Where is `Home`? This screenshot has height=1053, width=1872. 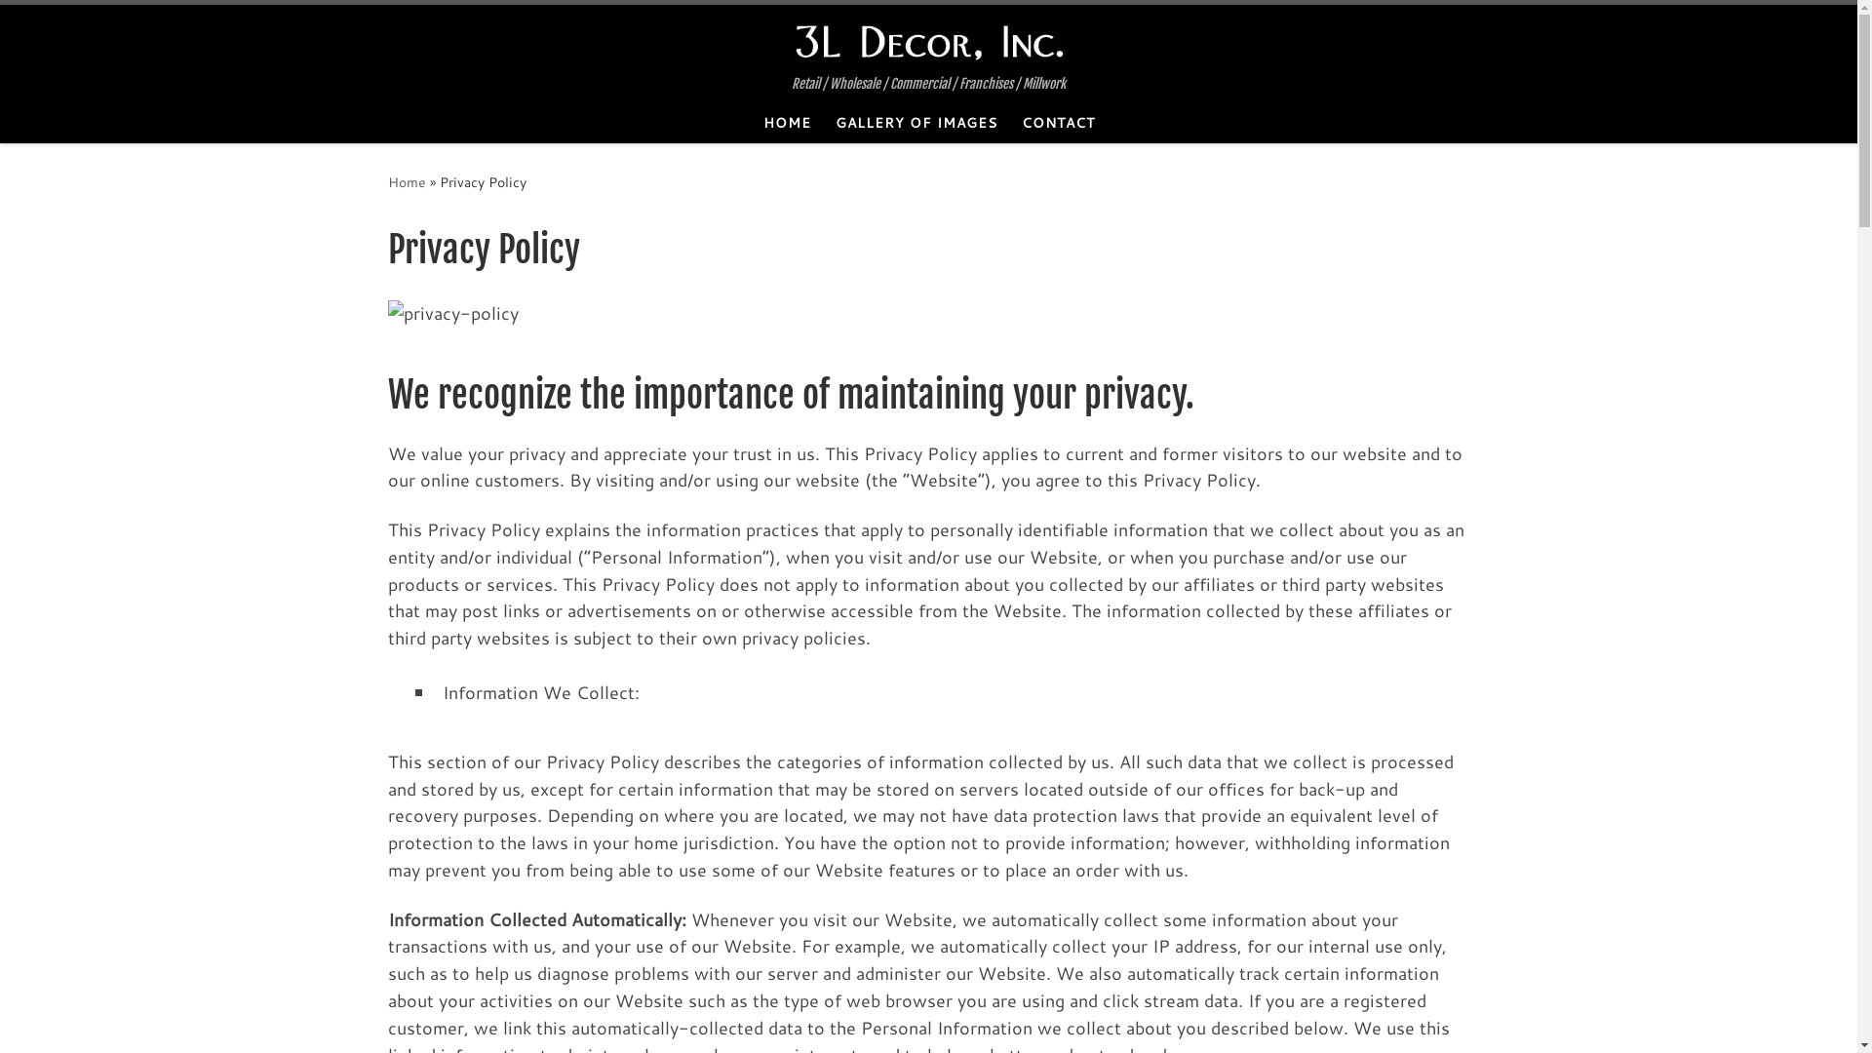 Home is located at coordinates (408, 181).